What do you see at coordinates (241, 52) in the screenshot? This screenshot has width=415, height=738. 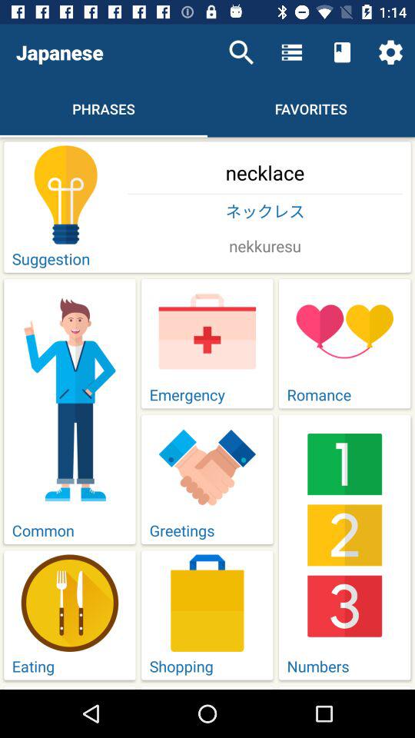 I see `click icon above the necklace icon` at bounding box center [241, 52].